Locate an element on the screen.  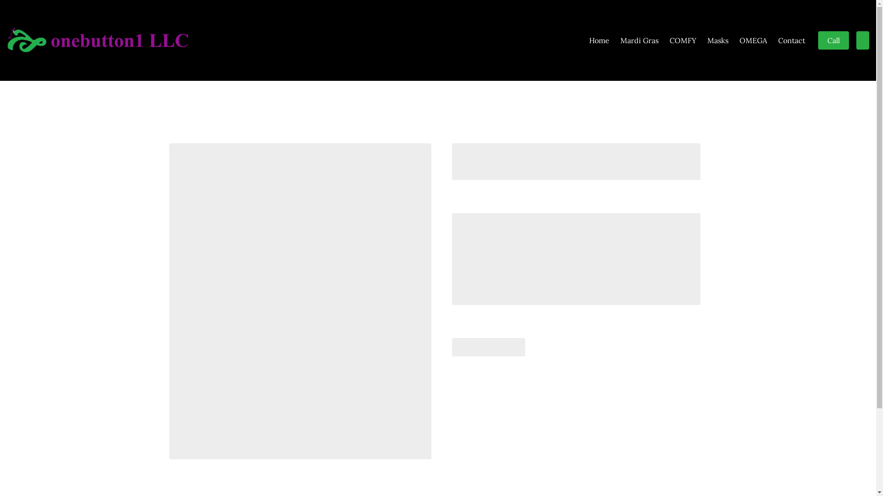
Mardi Gras is located at coordinates (639, 40).